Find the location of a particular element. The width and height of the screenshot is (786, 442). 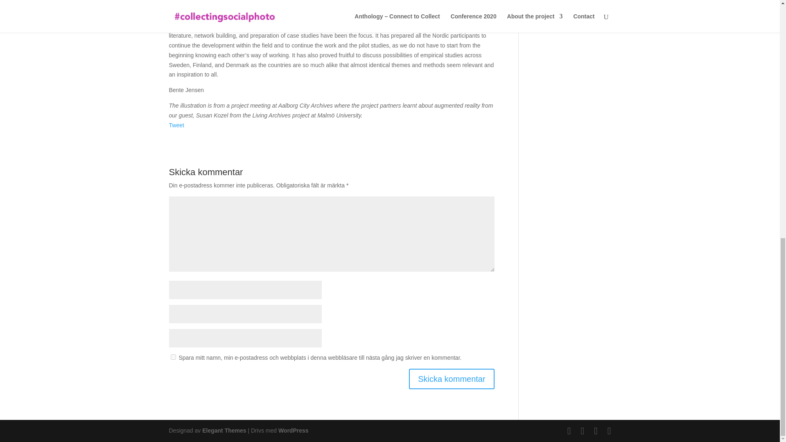

Elegant Themes is located at coordinates (224, 431).